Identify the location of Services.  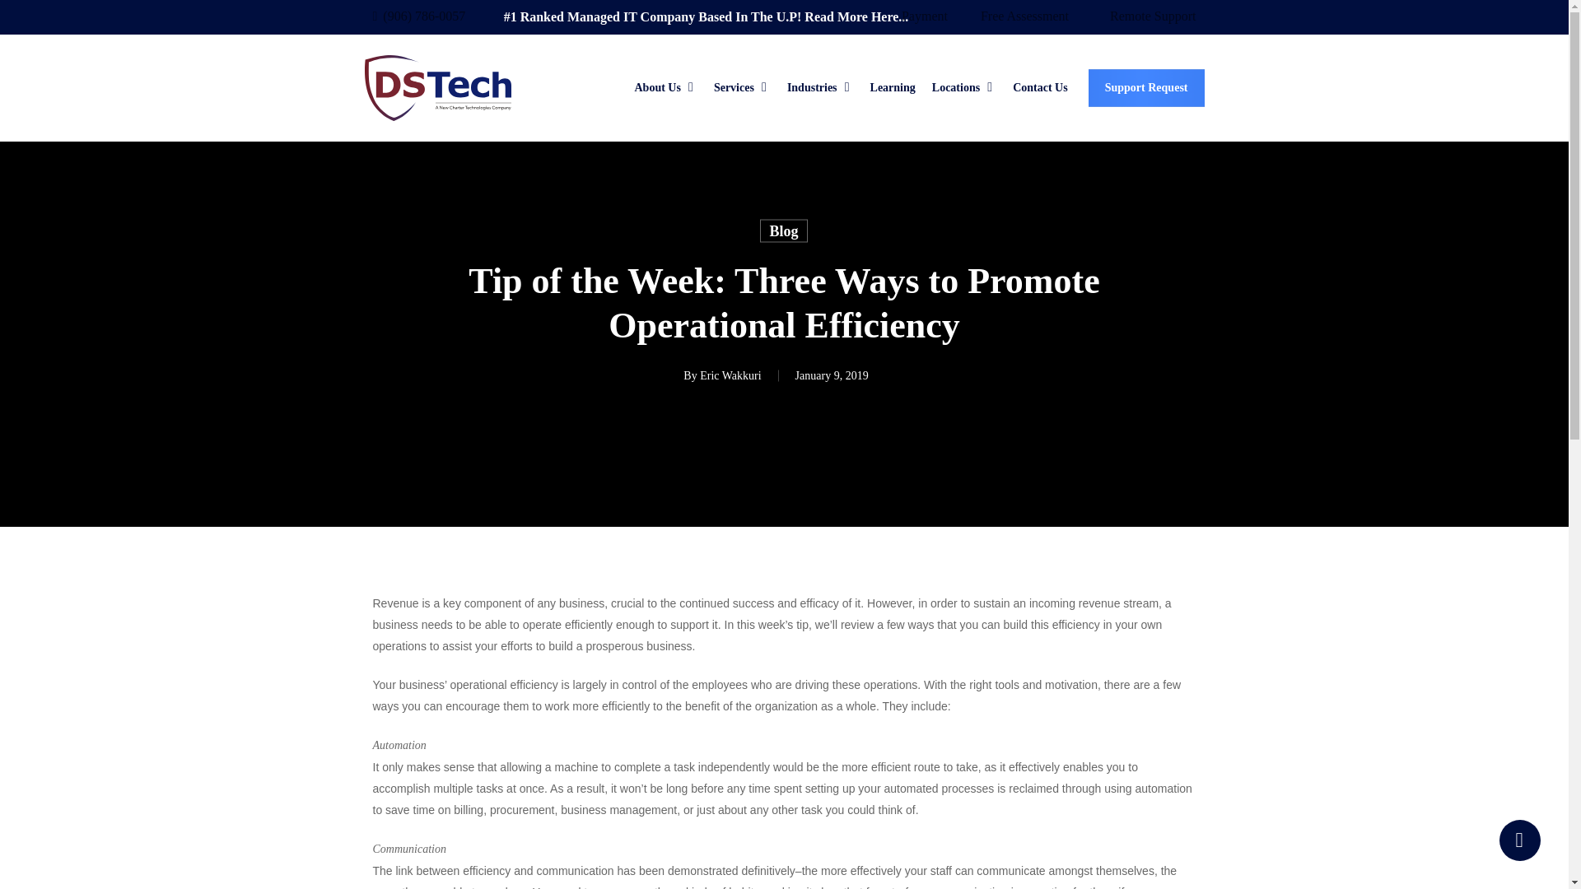
(743, 87).